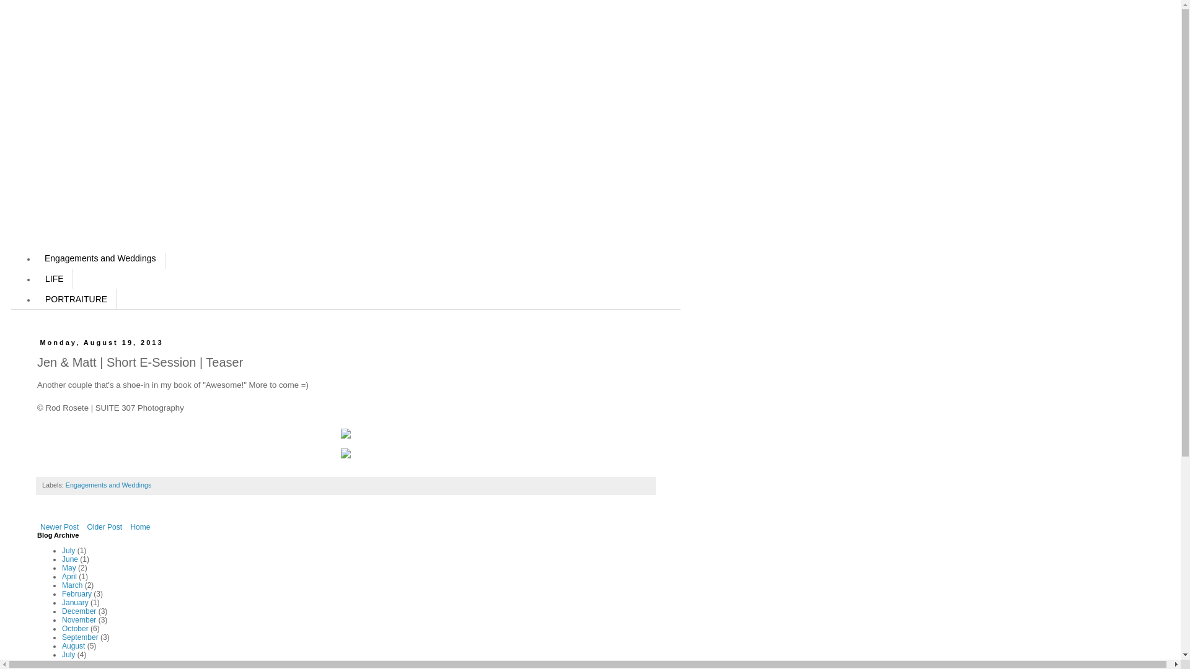 Image resolution: width=1190 pixels, height=669 pixels. I want to click on Behind the Lens | Contact, so click(95, 196).